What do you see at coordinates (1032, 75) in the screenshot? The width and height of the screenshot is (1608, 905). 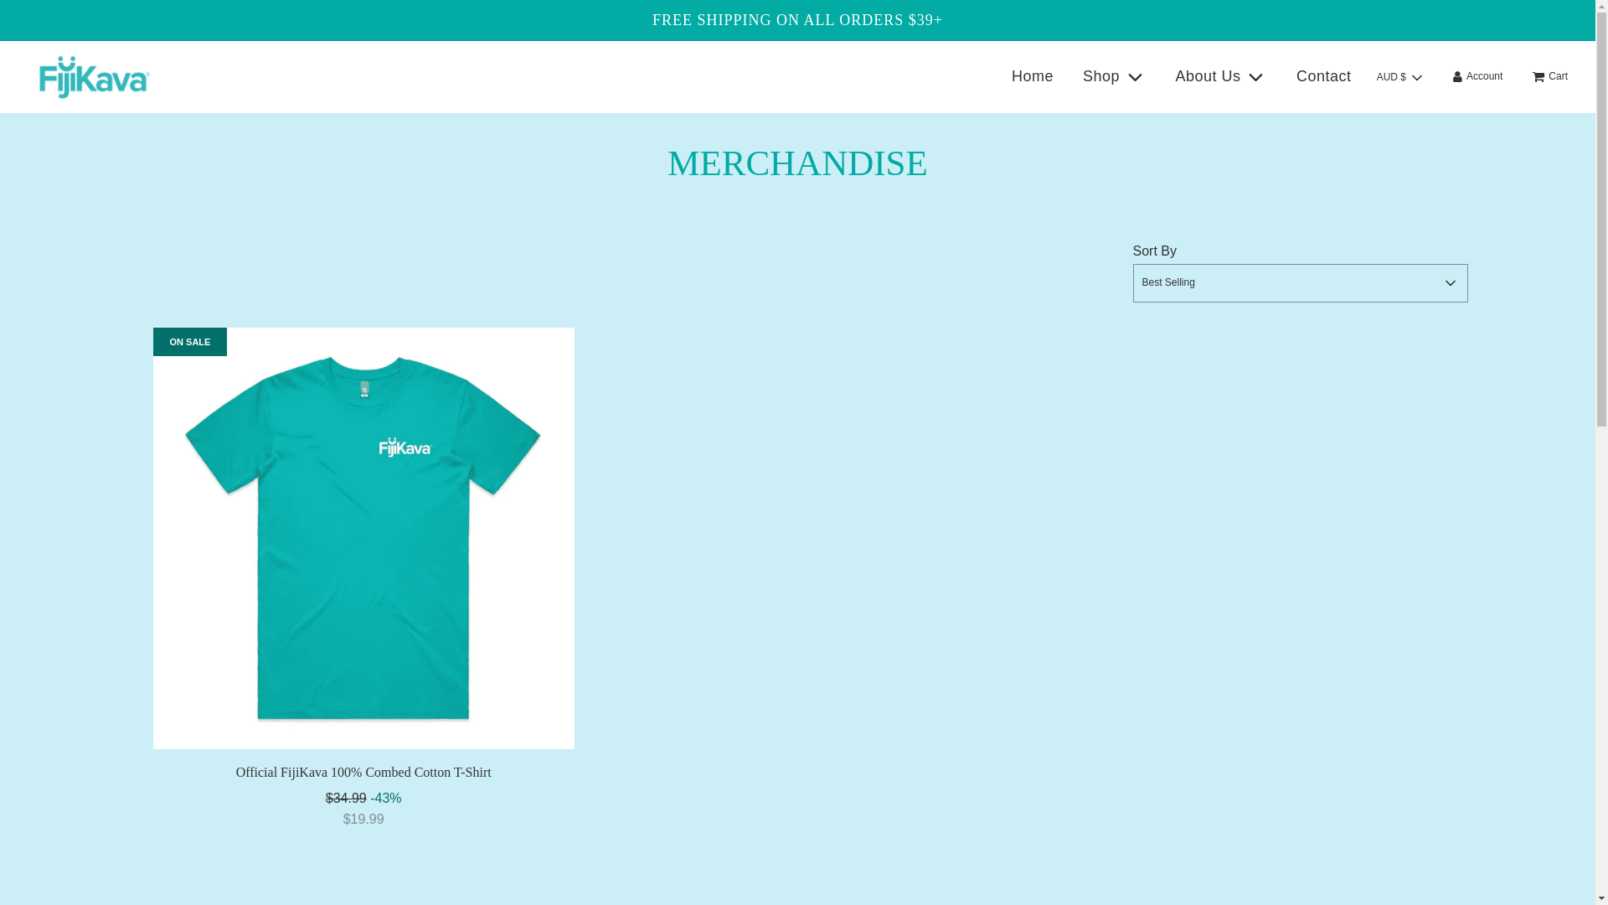 I see `Home` at bounding box center [1032, 75].